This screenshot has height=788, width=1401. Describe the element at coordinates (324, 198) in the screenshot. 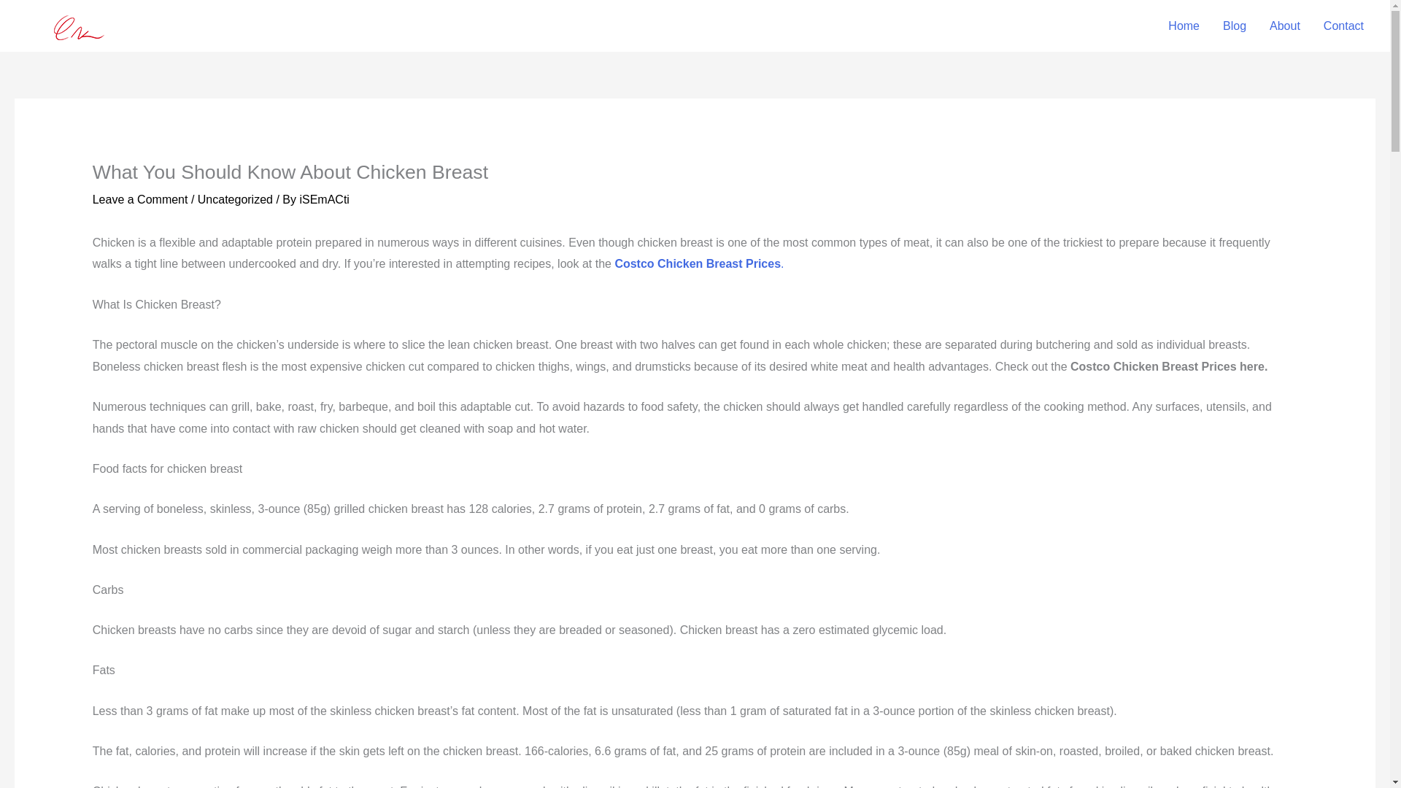

I see `View all posts by iSEmACti` at that location.